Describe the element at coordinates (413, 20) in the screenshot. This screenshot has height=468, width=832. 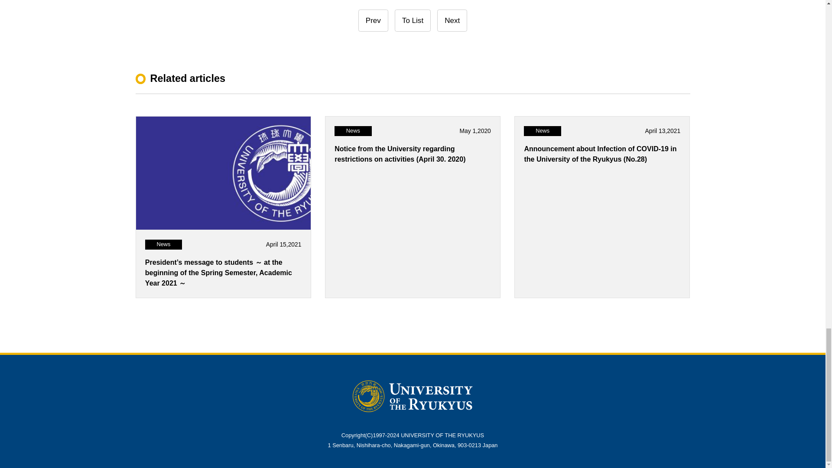
I see `To List` at that location.